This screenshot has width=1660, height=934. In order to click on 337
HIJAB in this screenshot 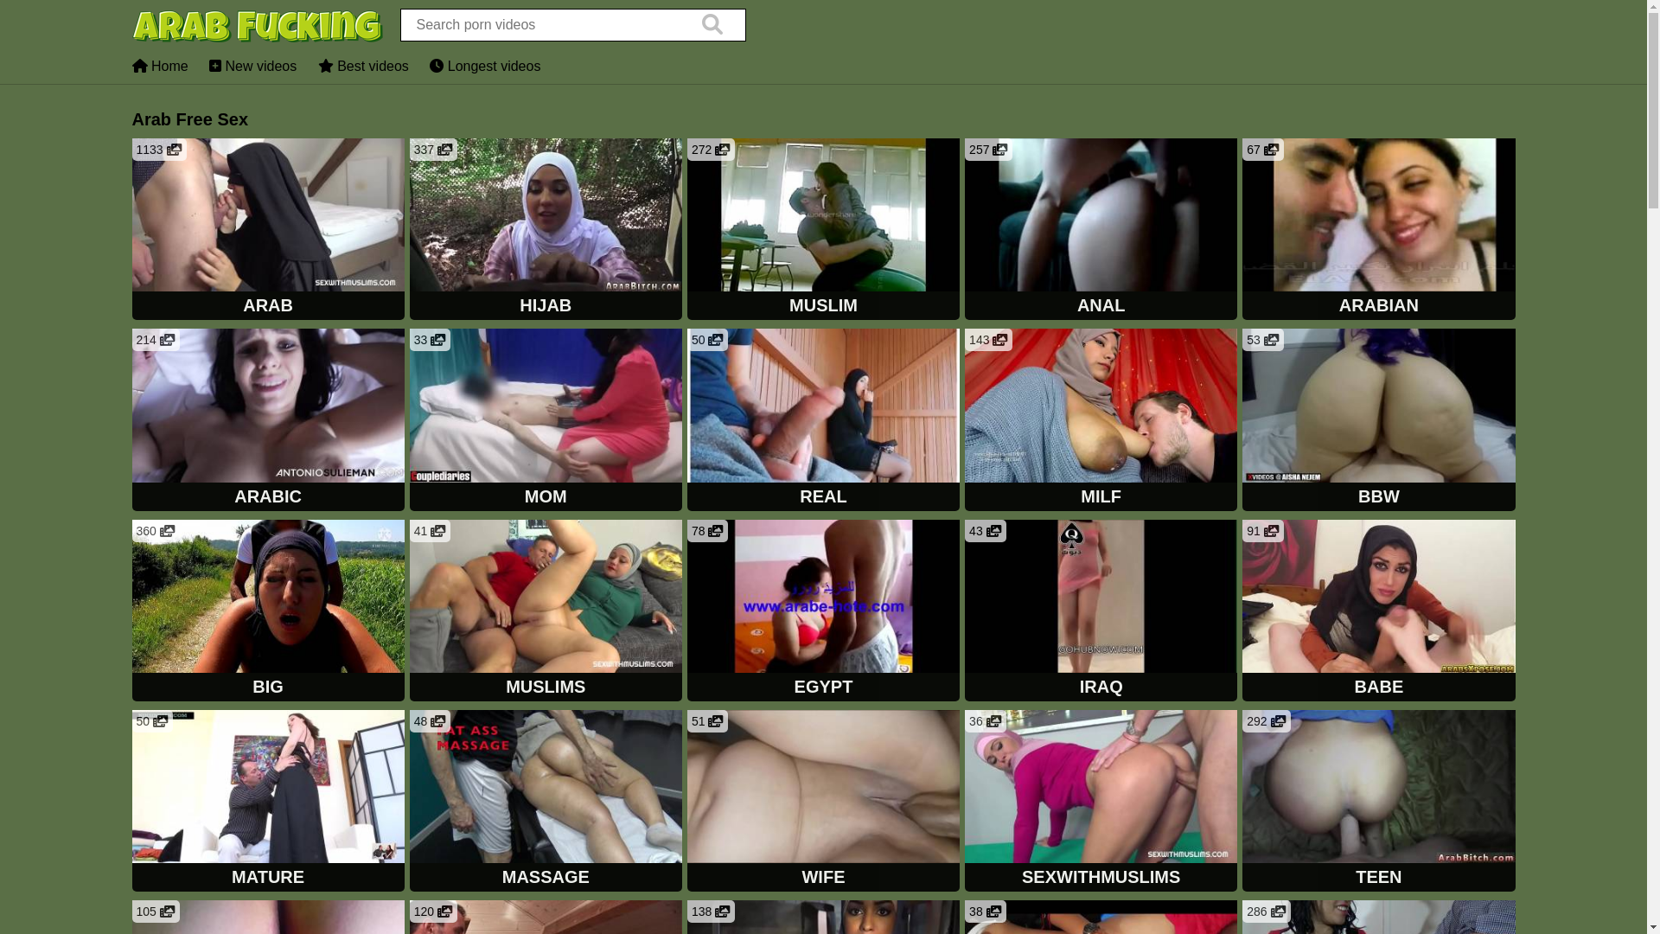, I will do `click(546, 230)`.